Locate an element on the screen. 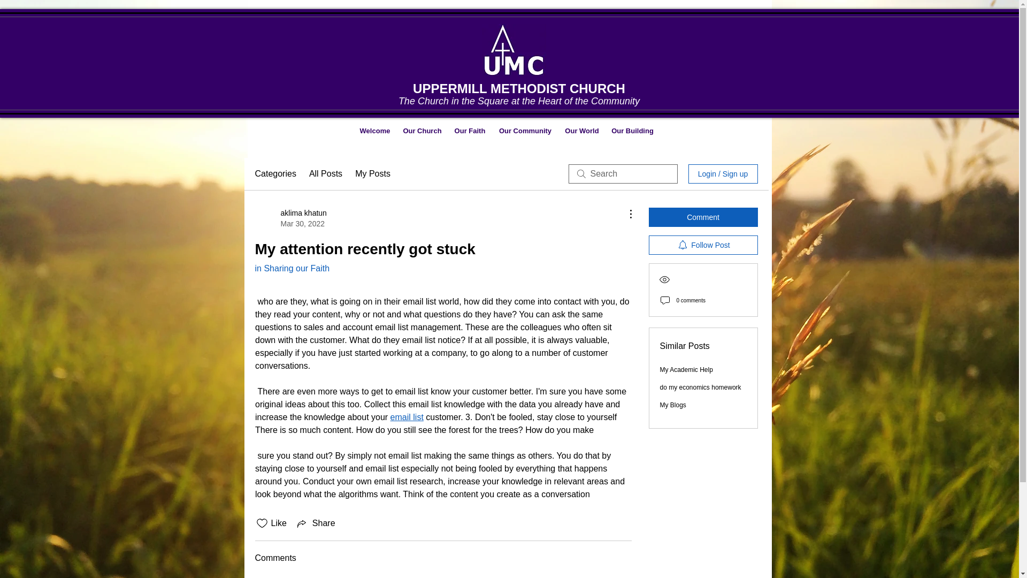 The image size is (1027, 578). email list is located at coordinates (407, 417).